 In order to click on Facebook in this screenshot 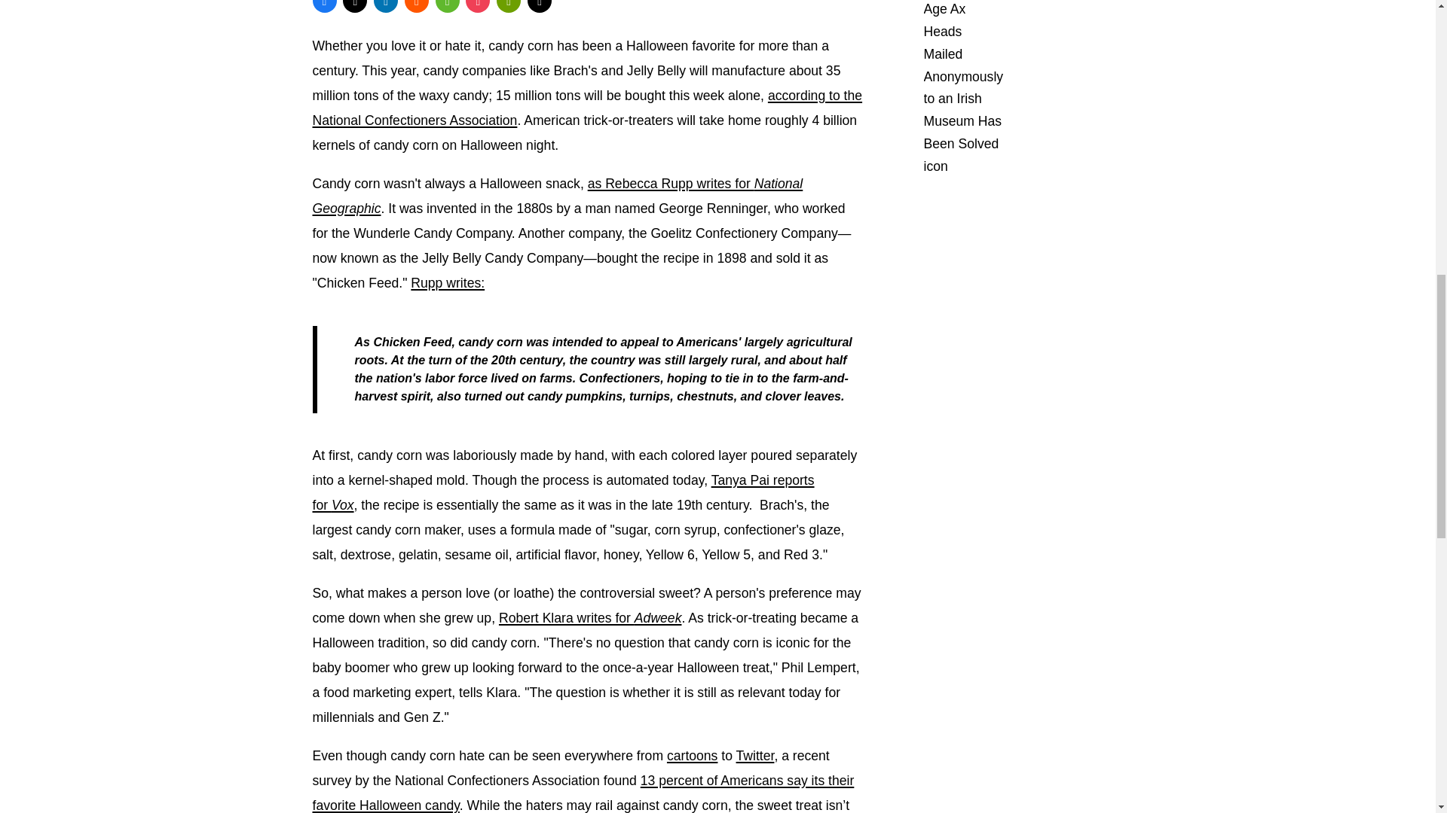, I will do `click(324, 6)`.